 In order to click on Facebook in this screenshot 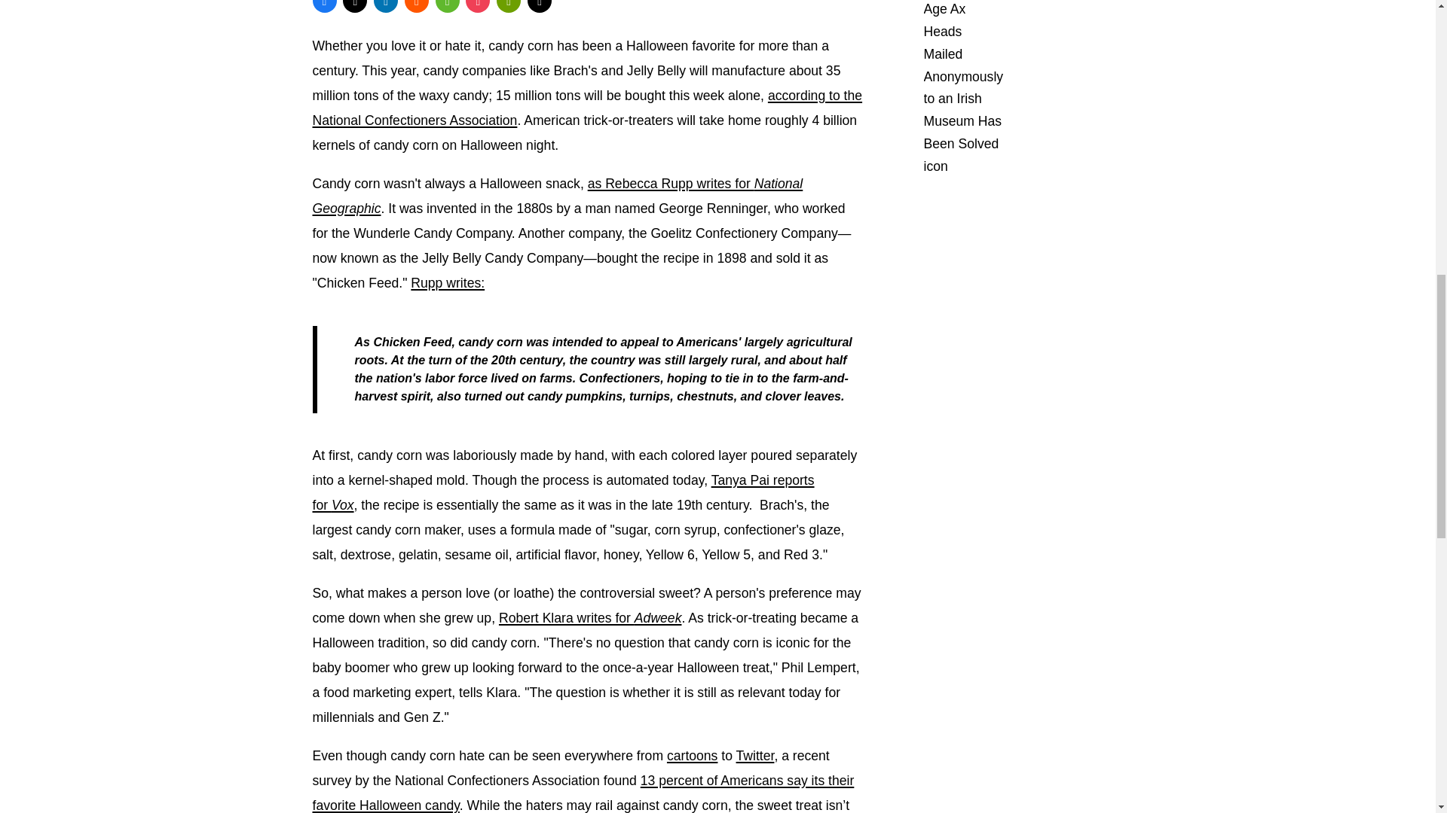, I will do `click(324, 6)`.